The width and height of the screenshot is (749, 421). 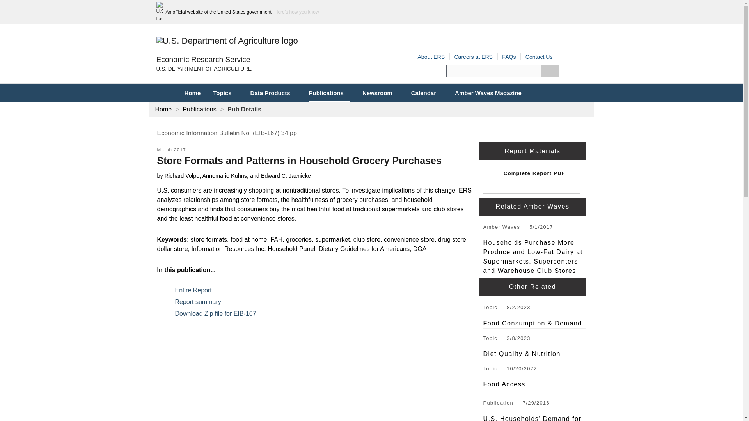 What do you see at coordinates (192, 93) in the screenshot?
I see `Home` at bounding box center [192, 93].